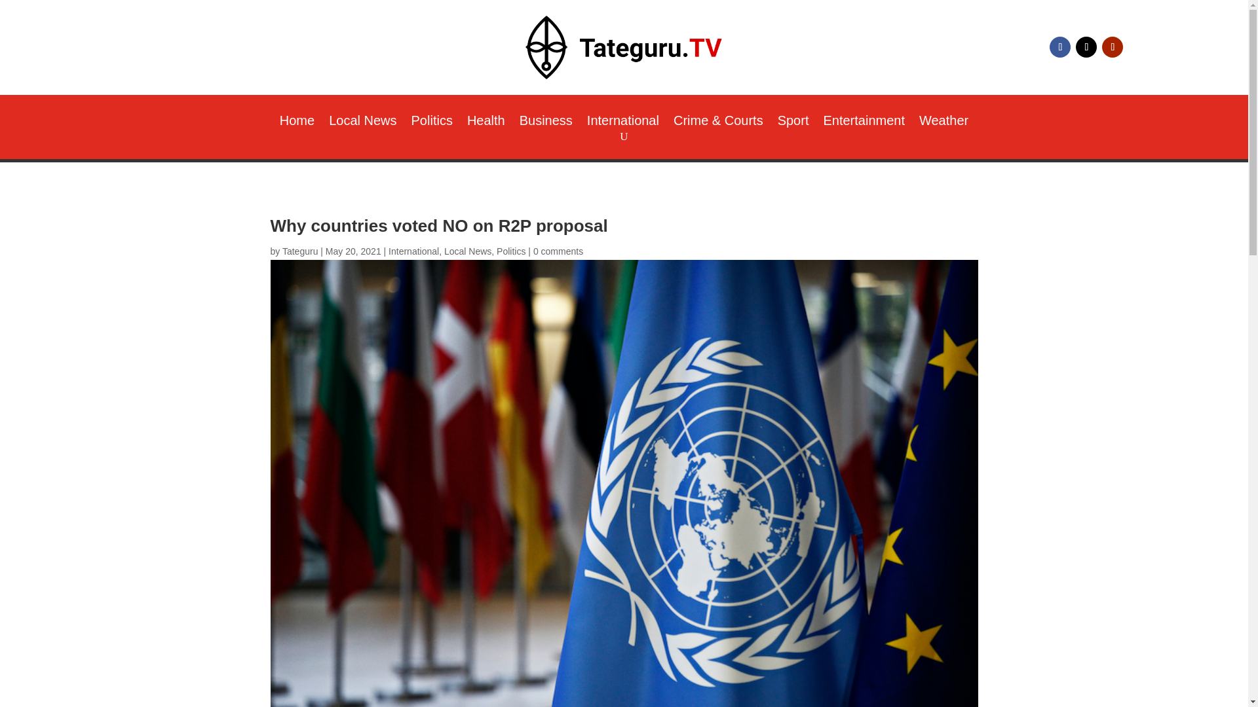 This screenshot has height=707, width=1258. Describe the element at coordinates (432, 123) in the screenshot. I see `Politics` at that location.